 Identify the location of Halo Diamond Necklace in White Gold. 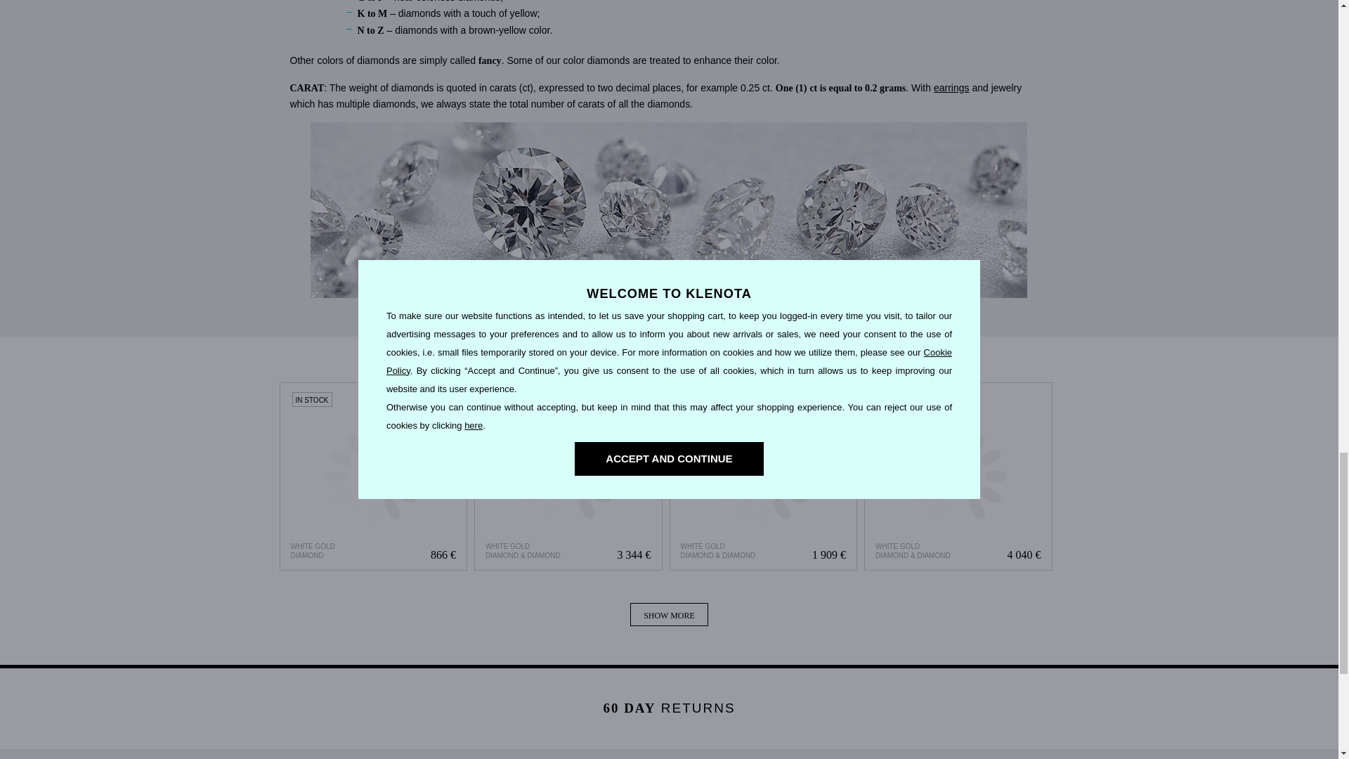
(763, 476).